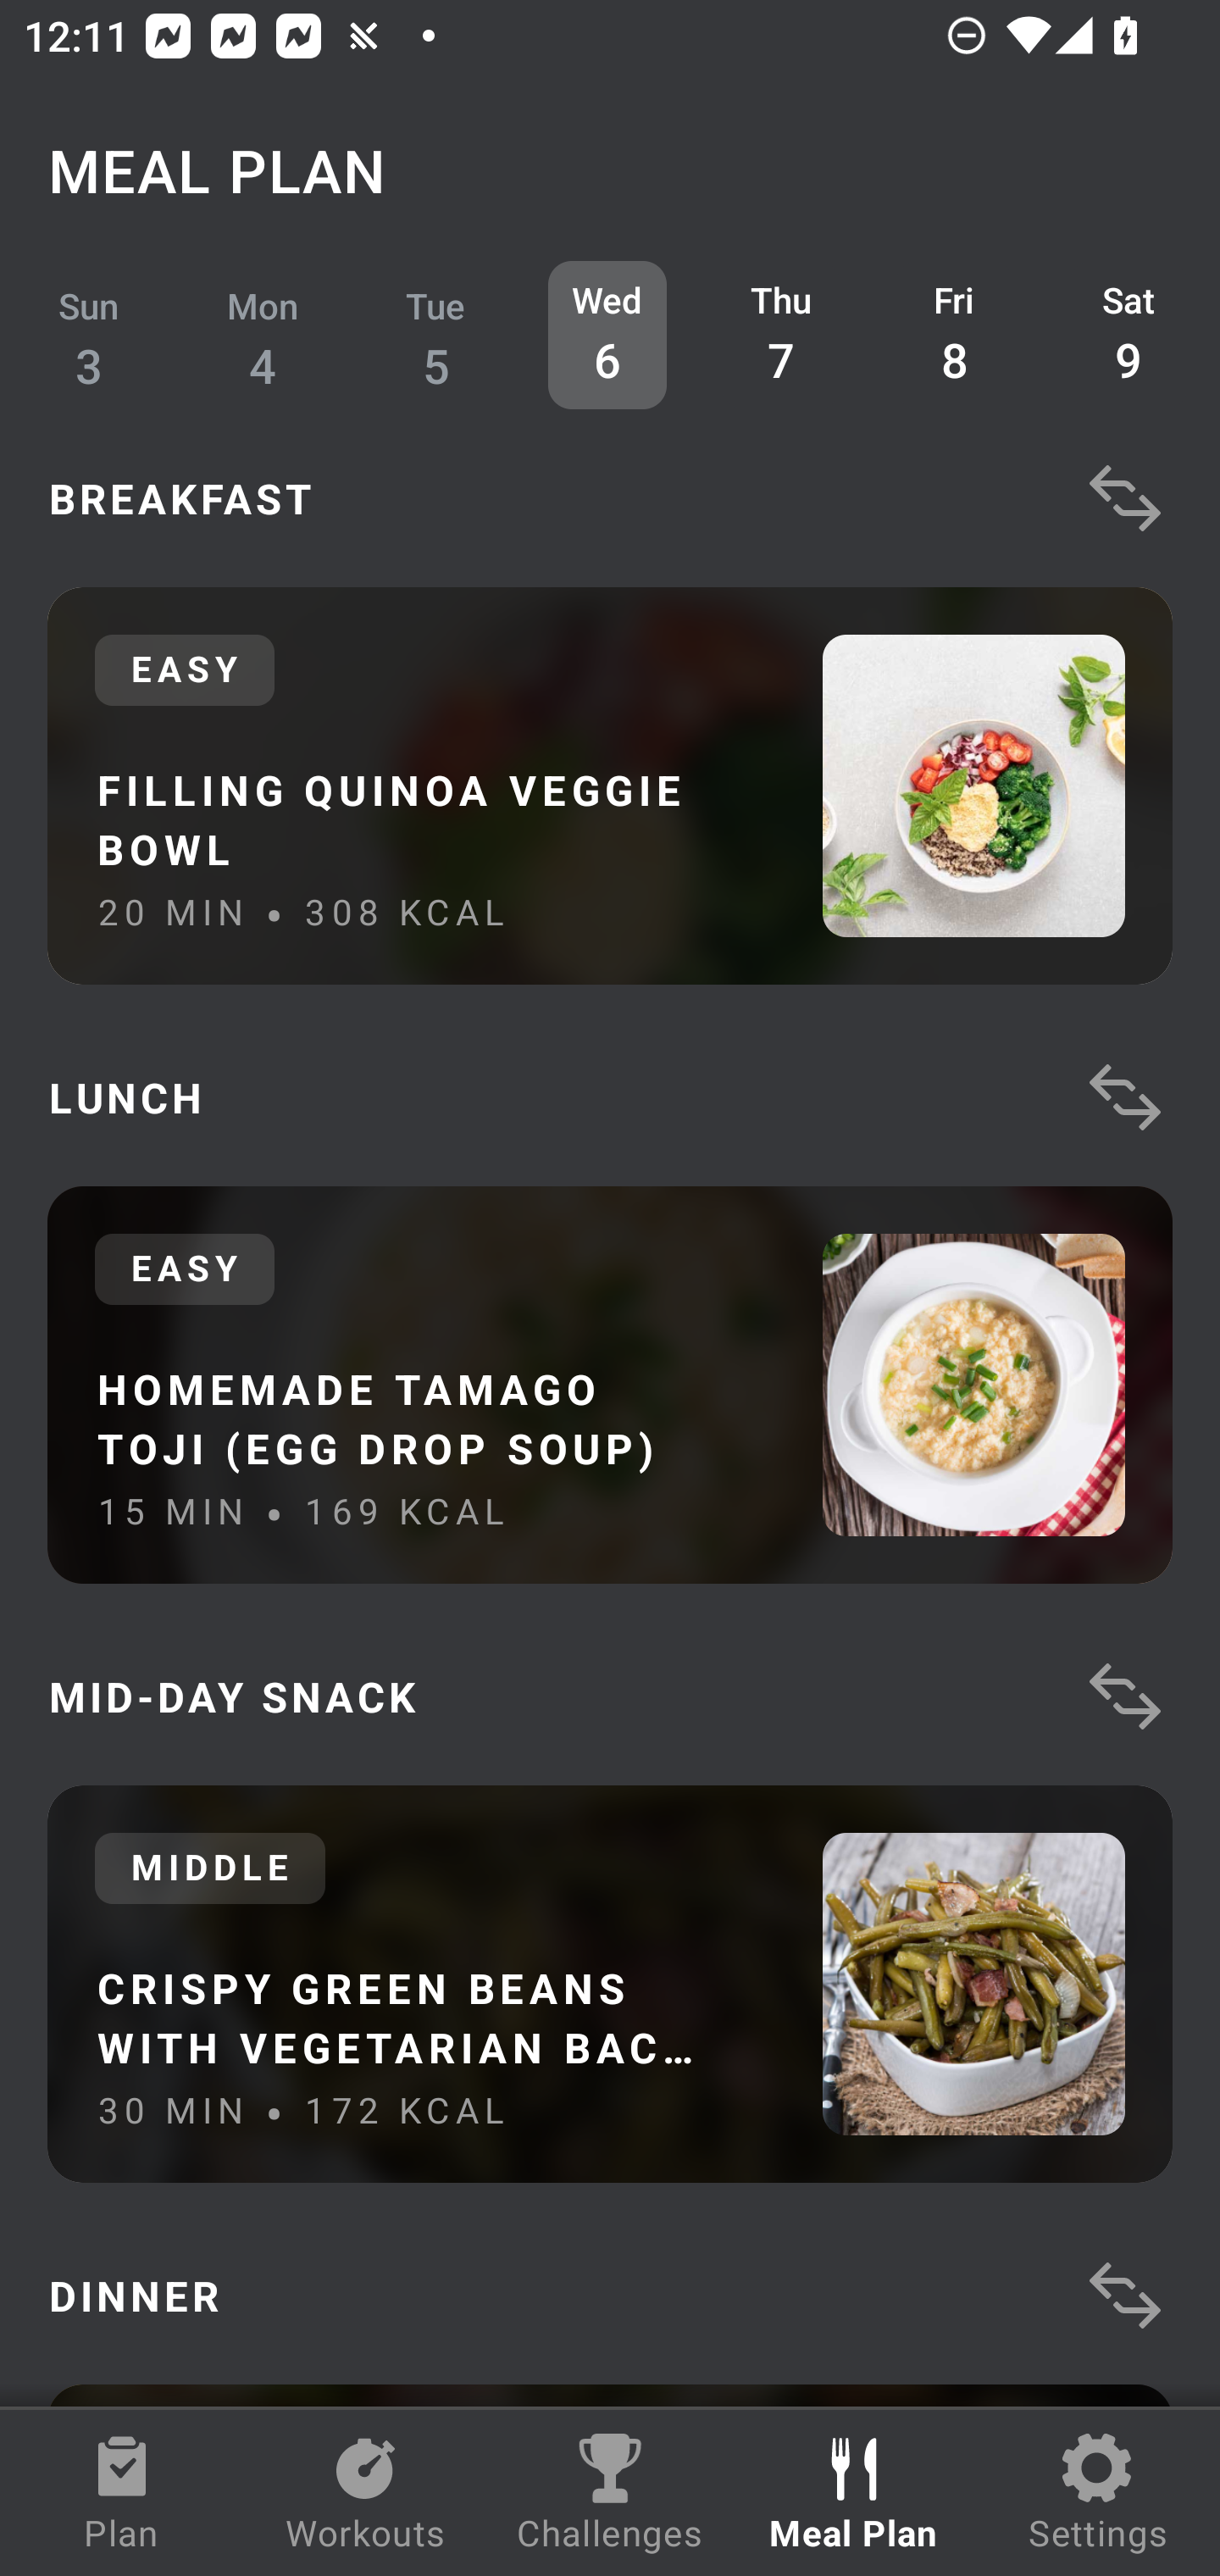  I want to click on EASY FILLING QUINOA VEGGIE BOWL 20 MIN • 308 KCAL, so click(610, 786).